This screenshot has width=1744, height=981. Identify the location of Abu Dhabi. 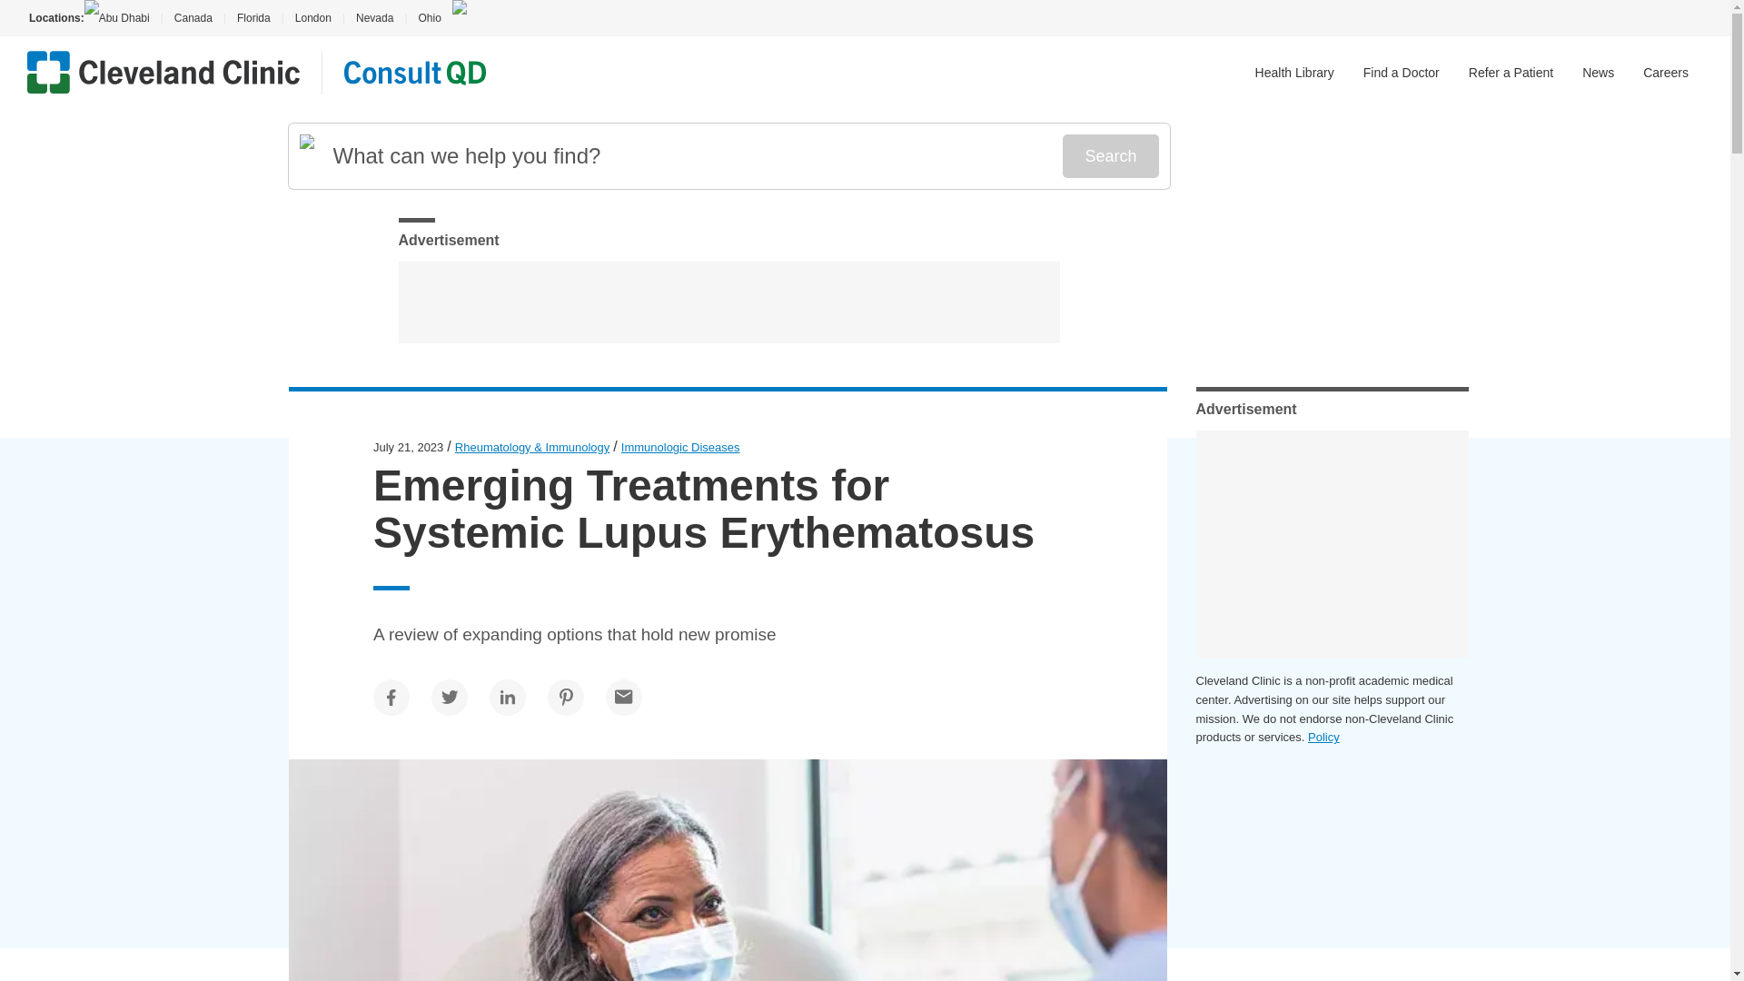
(122, 18).